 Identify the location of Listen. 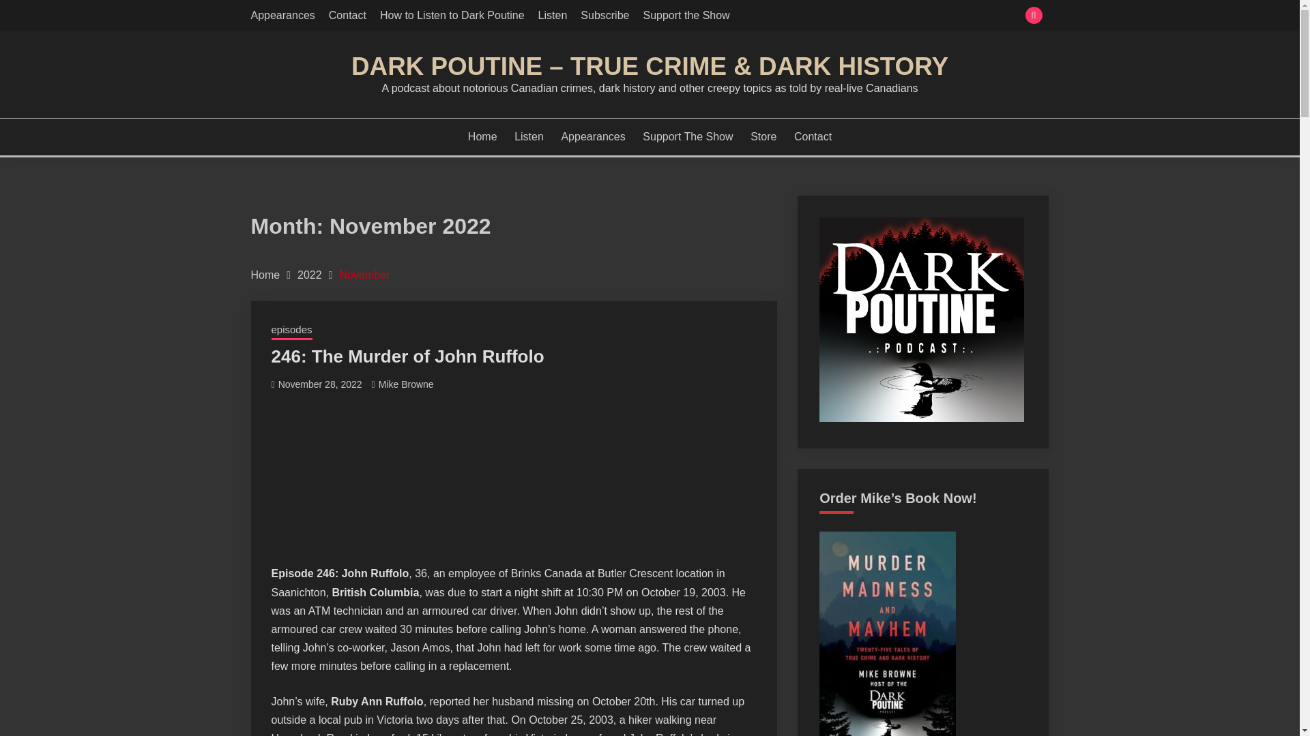
(529, 136).